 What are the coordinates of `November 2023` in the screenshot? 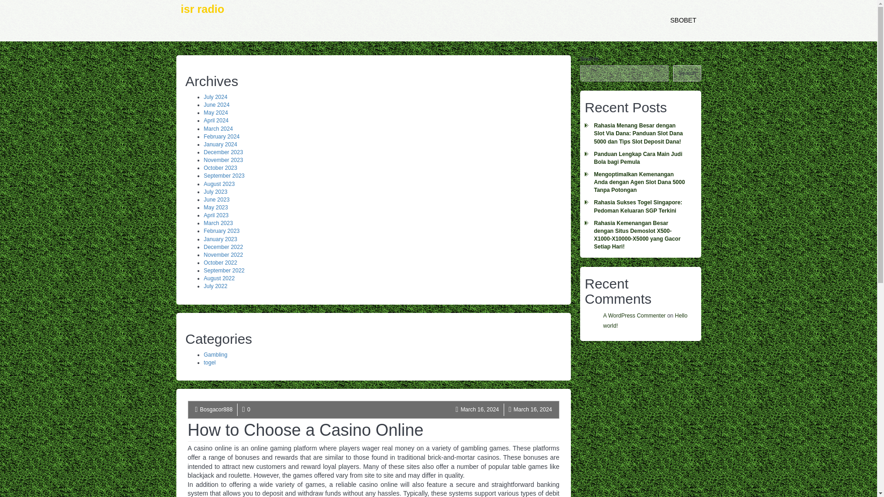 It's located at (223, 160).